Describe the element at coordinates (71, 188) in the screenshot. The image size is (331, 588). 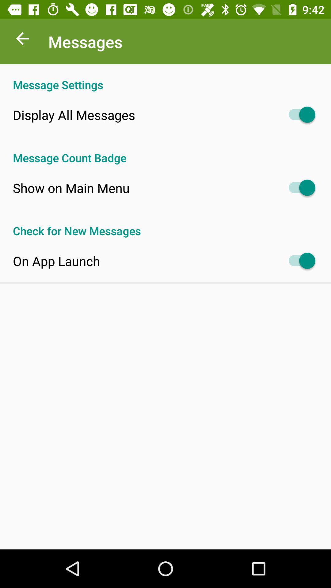
I see `click item above the check for new icon` at that location.